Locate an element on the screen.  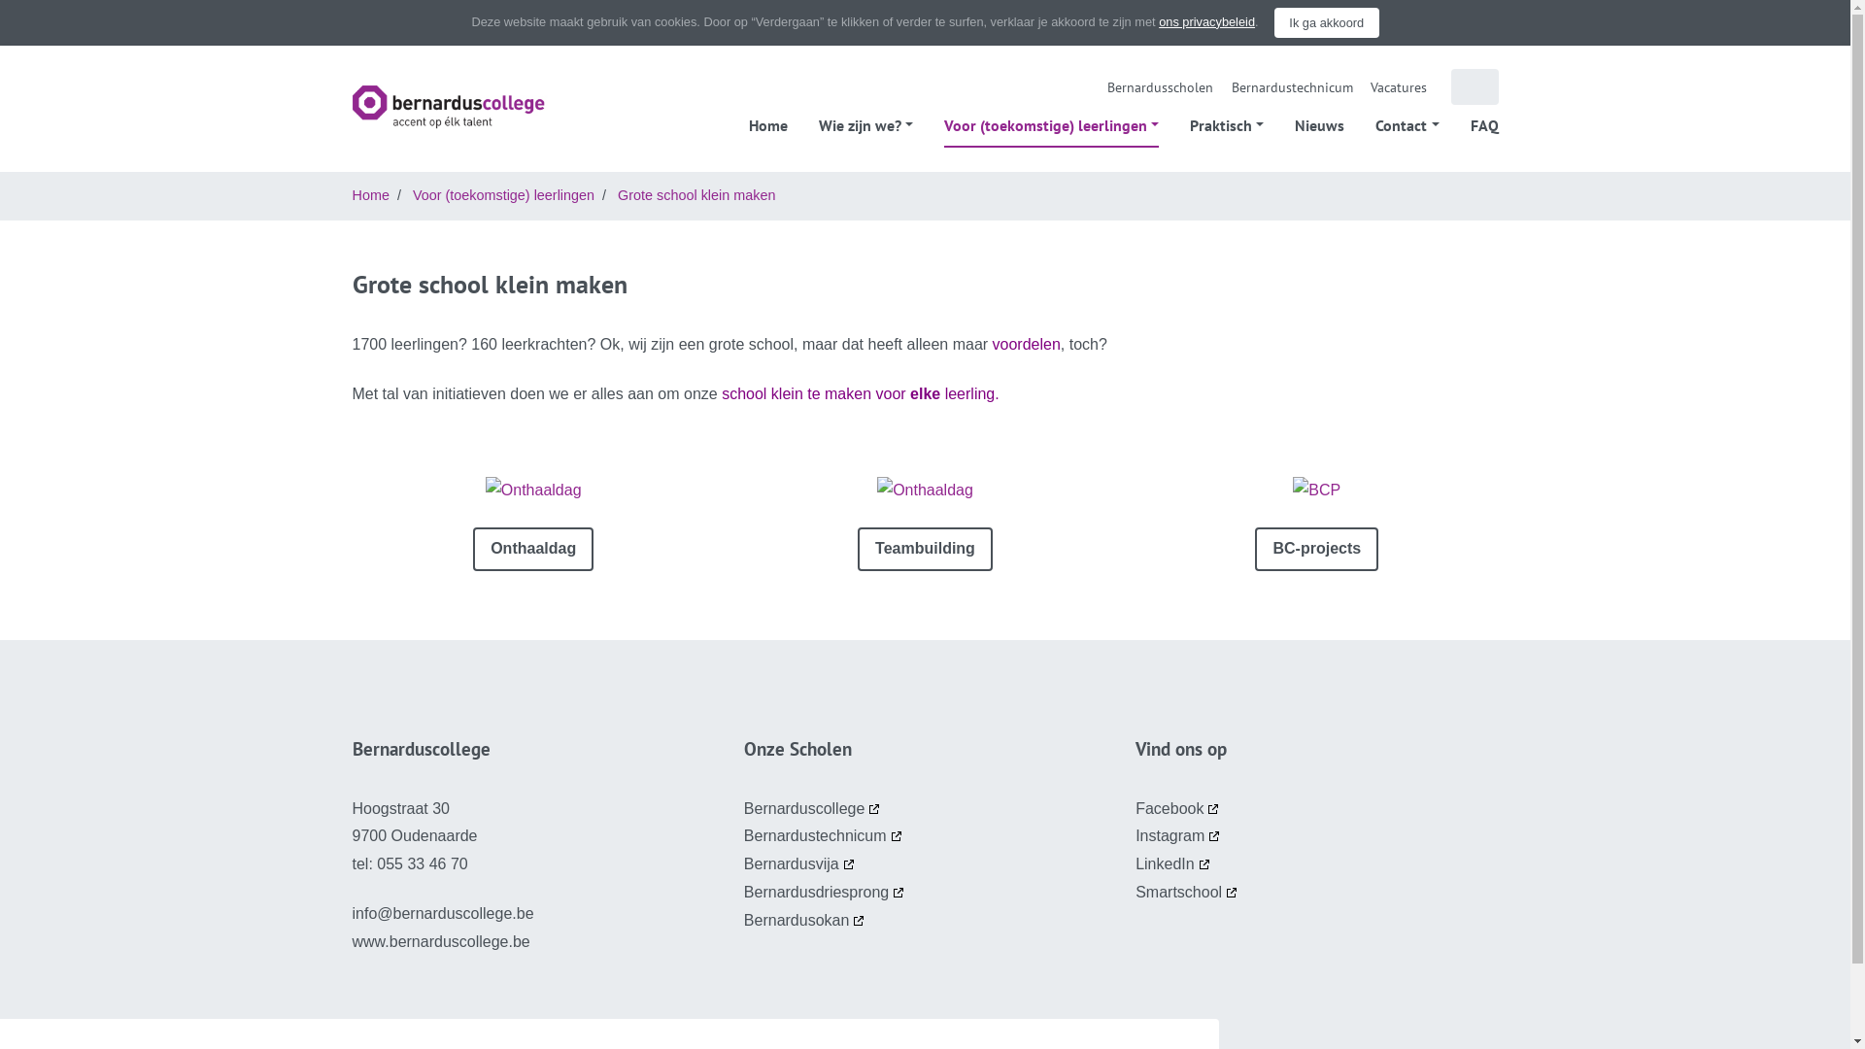
Ik ga akkoord is located at coordinates (1327, 22).